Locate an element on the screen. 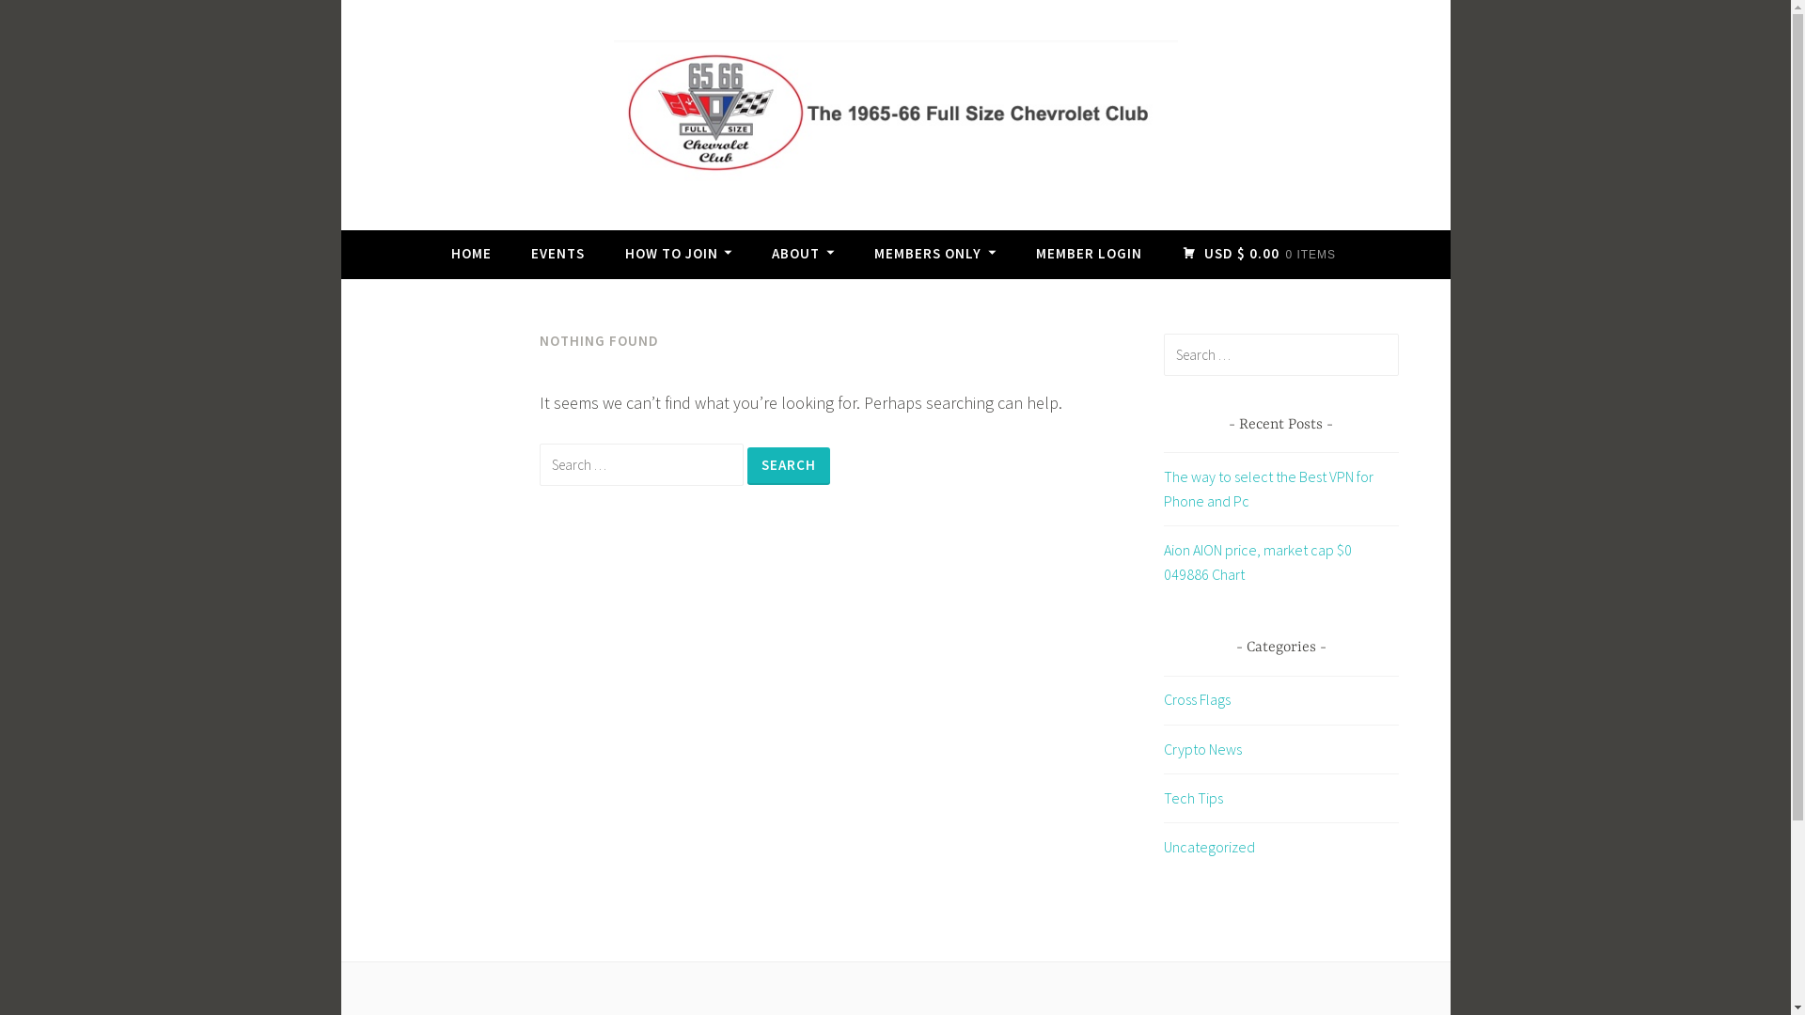 This screenshot has height=1015, width=1805. MEMBERS ONLY is located at coordinates (934, 254).